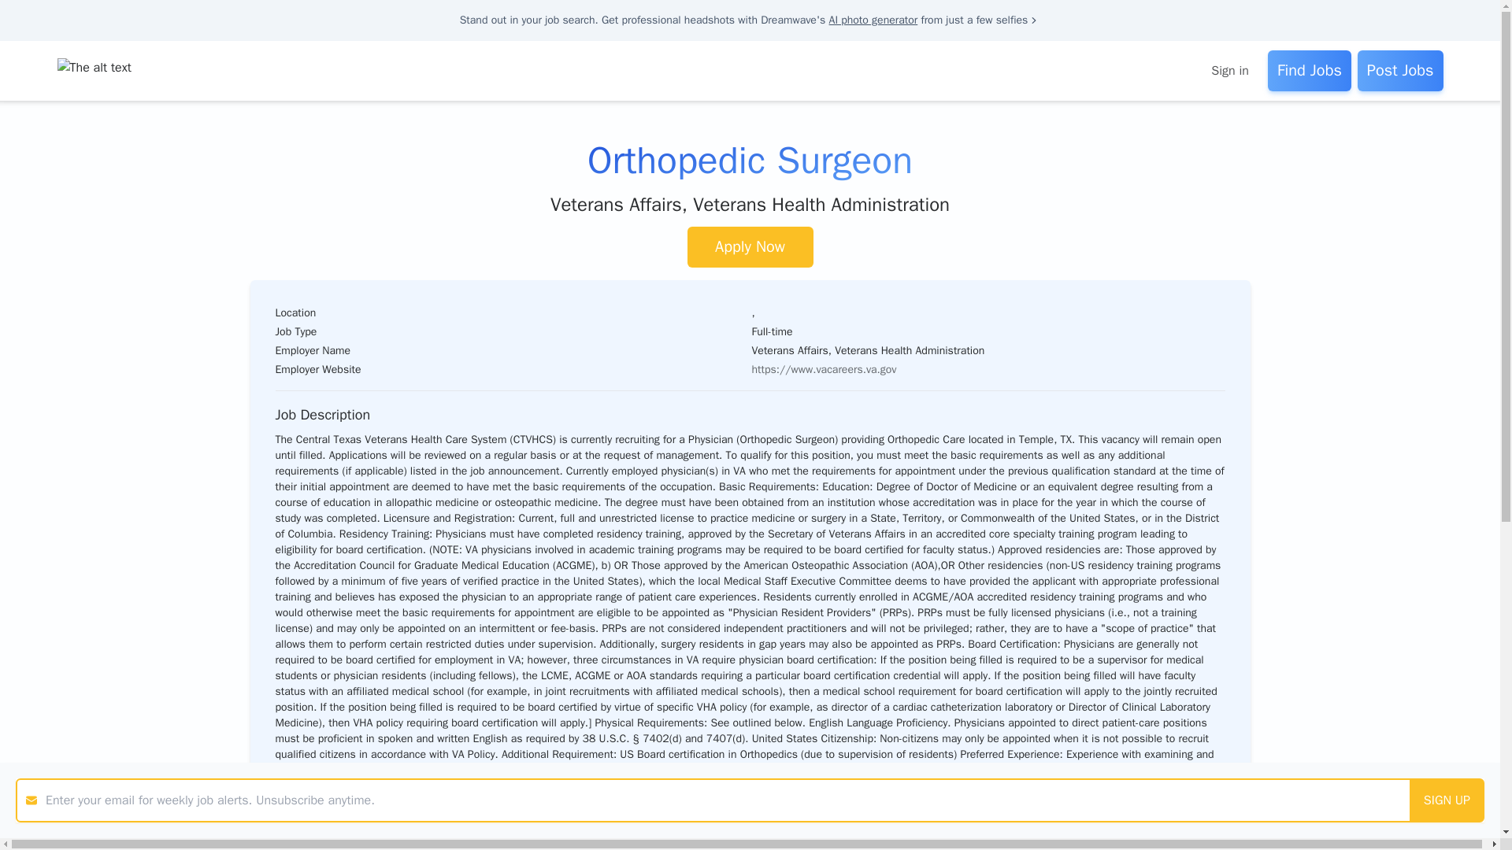 This screenshot has height=850, width=1512. What do you see at coordinates (1400, 70) in the screenshot?
I see `Post Jobs` at bounding box center [1400, 70].